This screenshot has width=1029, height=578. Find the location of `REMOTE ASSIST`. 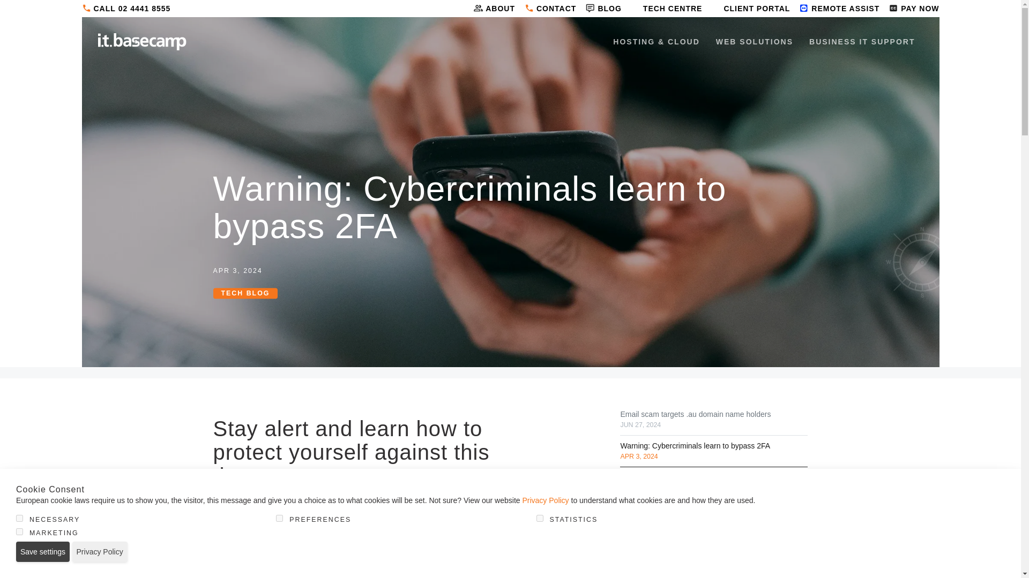

REMOTE ASSIST is located at coordinates (835, 9).